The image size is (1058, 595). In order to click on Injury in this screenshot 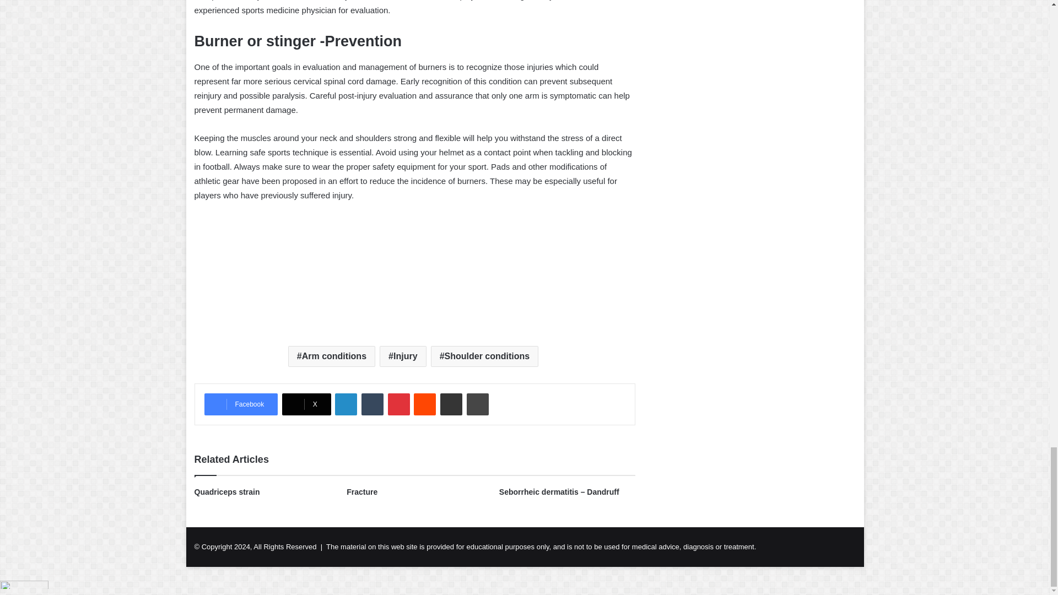, I will do `click(403, 356)`.